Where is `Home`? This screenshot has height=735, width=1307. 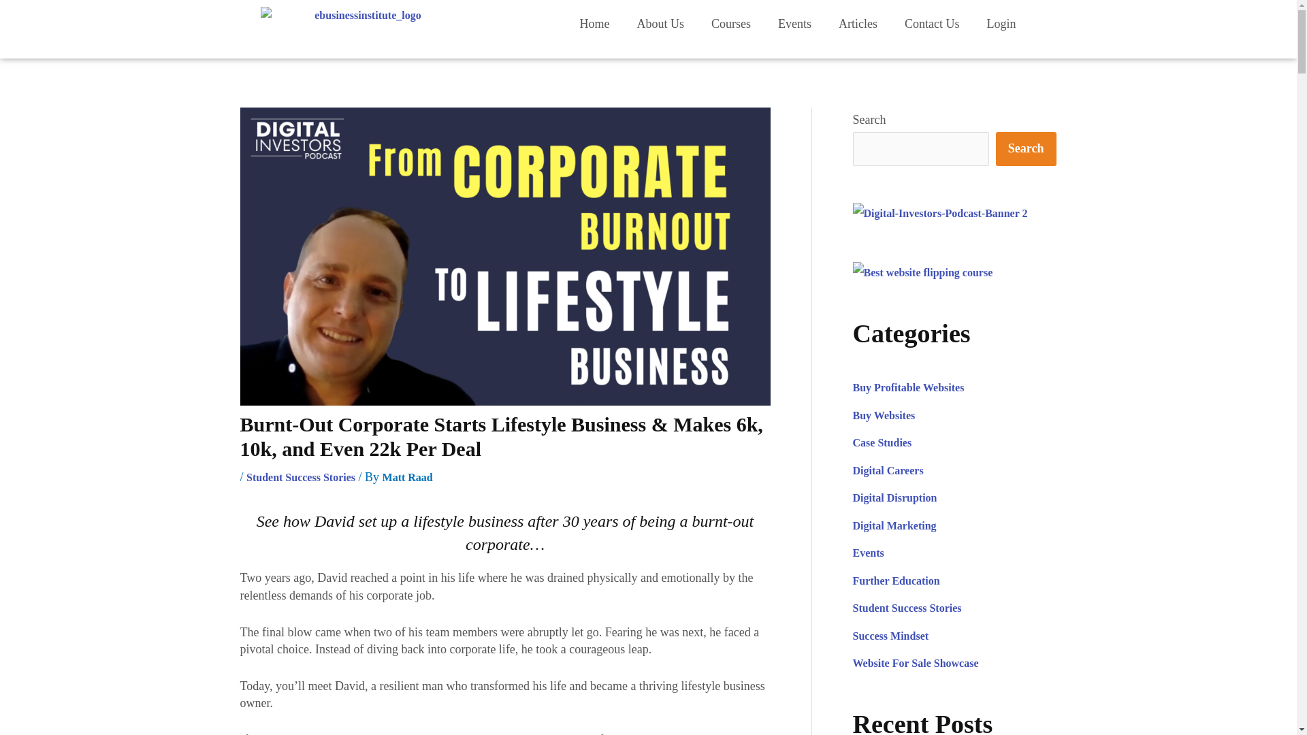
Home is located at coordinates (594, 23).